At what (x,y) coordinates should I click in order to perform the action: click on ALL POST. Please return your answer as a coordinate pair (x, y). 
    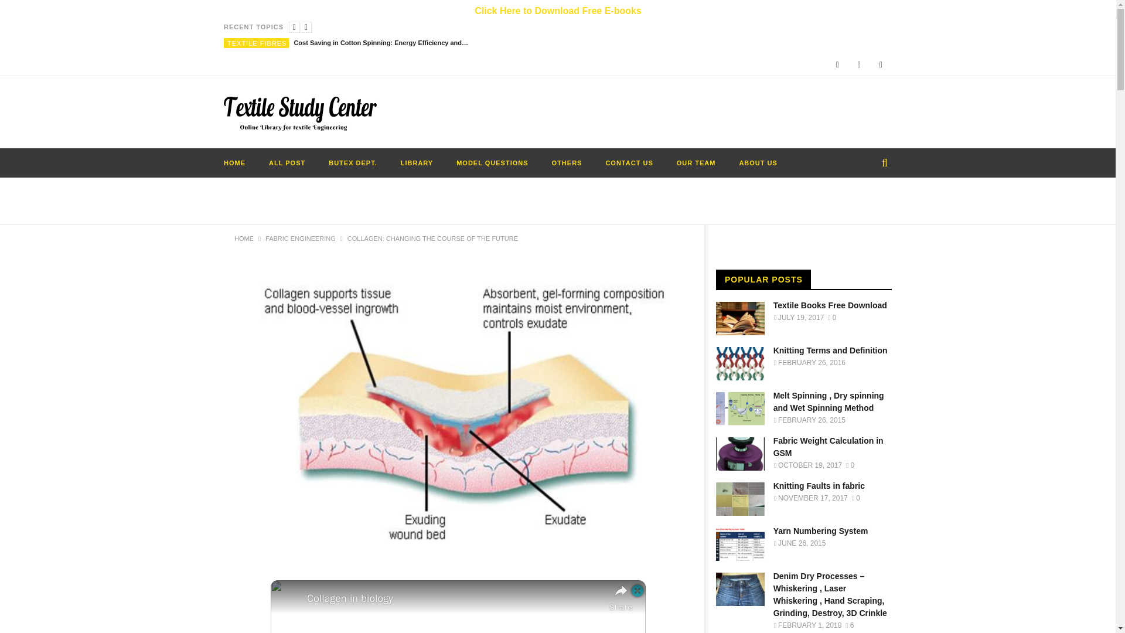
    Looking at the image, I should click on (287, 163).